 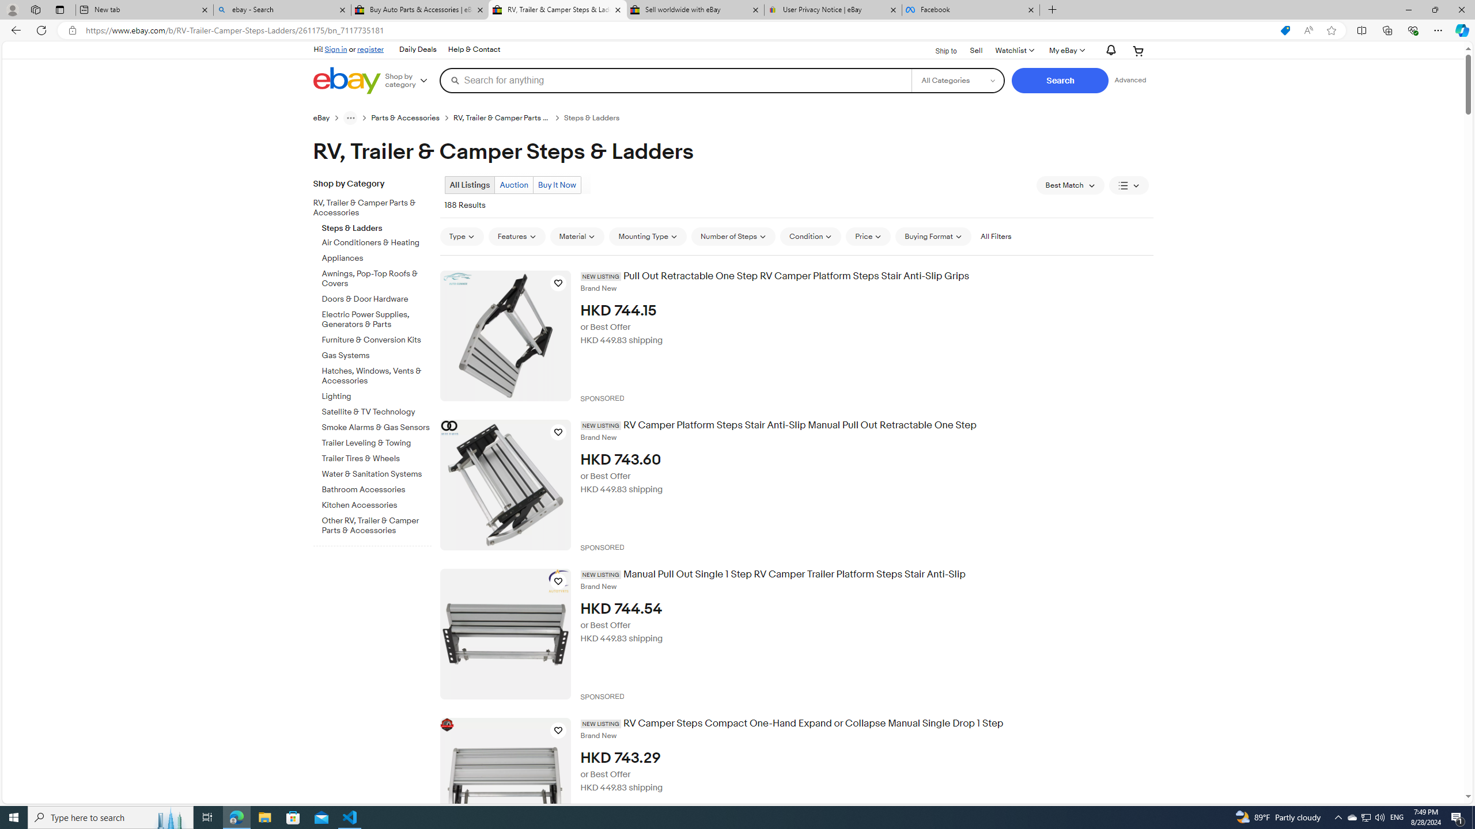 What do you see at coordinates (377, 428) in the screenshot?
I see `Smoke Alarms & Gas Sensors` at bounding box center [377, 428].